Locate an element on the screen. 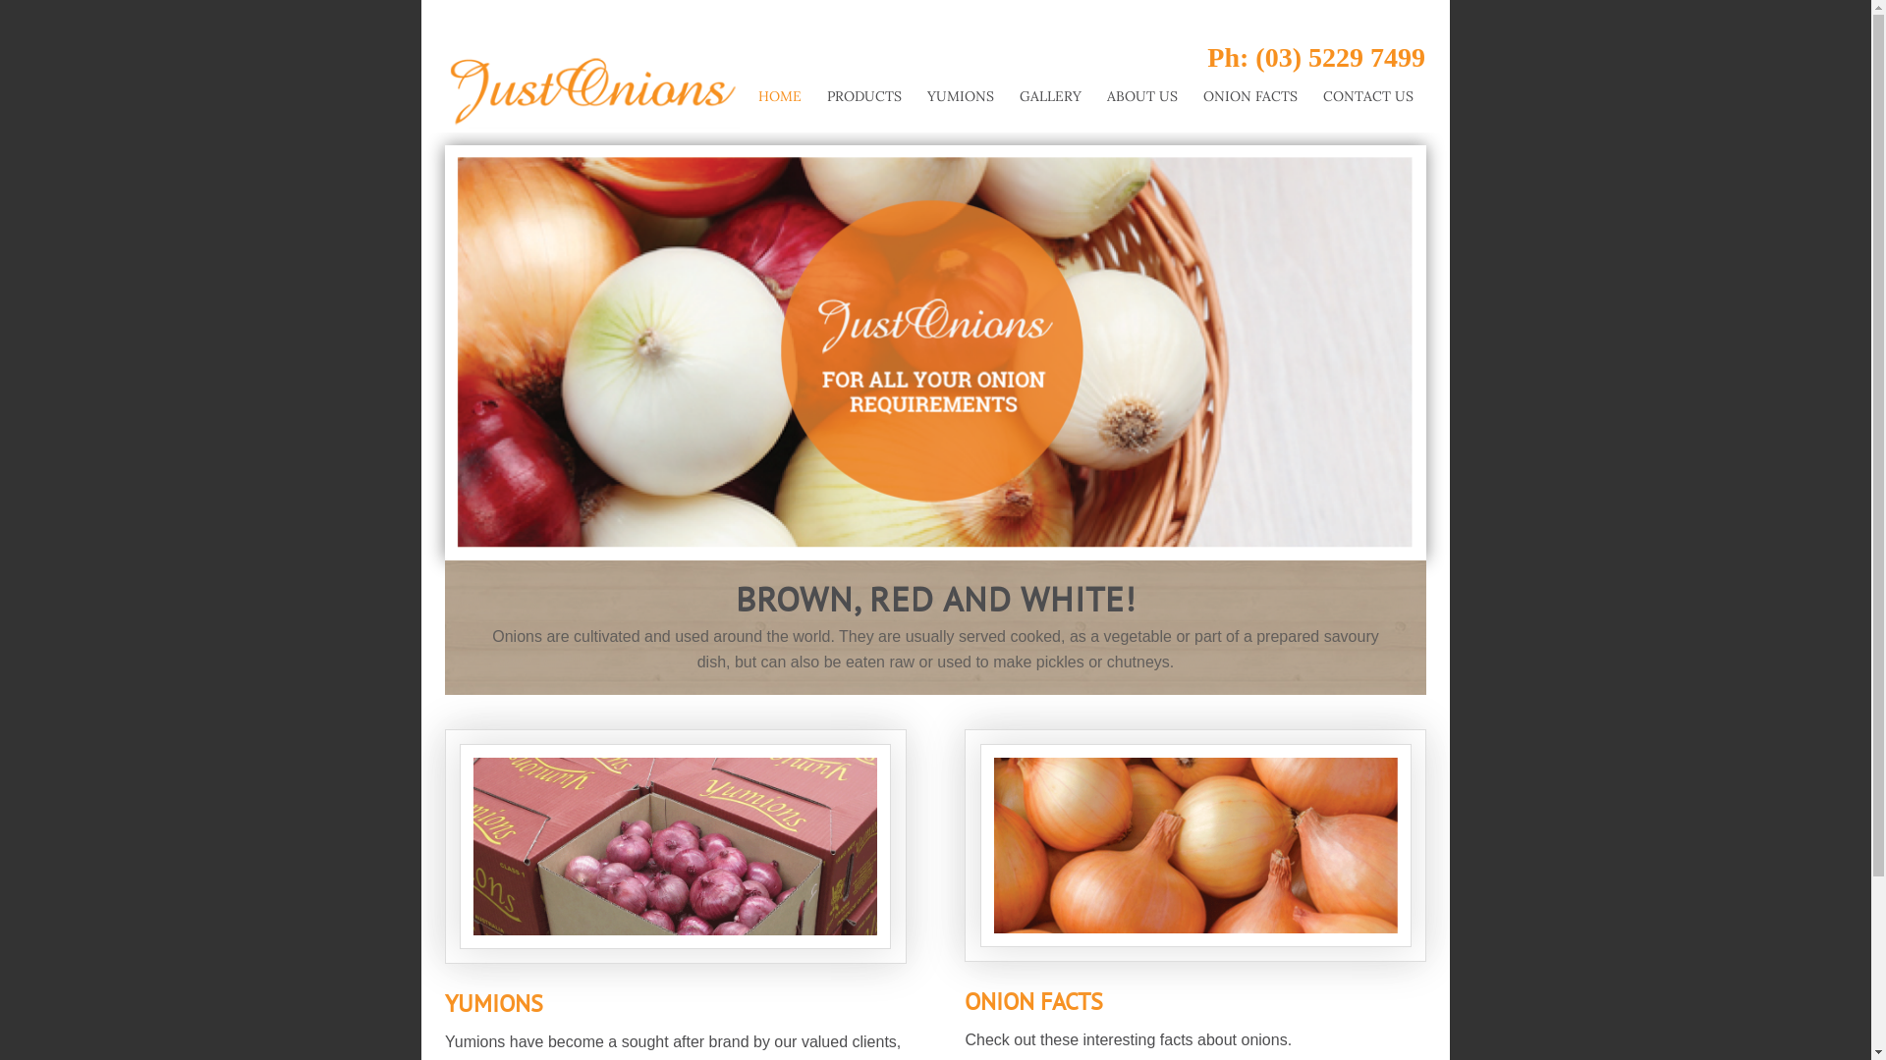  ONION FACTS is located at coordinates (1033, 1001).